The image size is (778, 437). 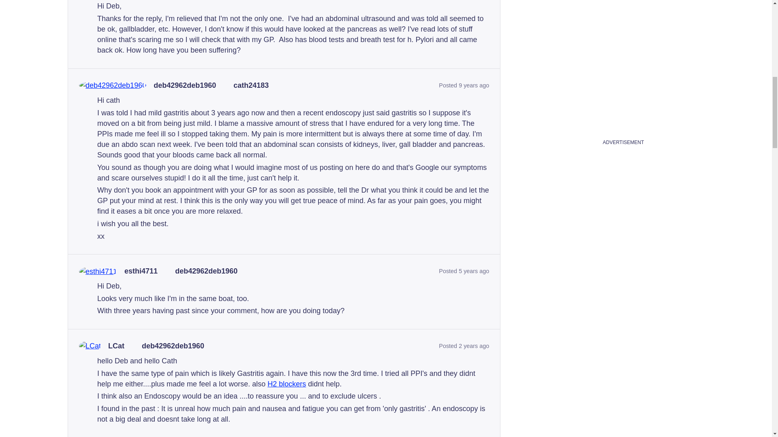 I want to click on View esthi4711's profile, so click(x=141, y=271).